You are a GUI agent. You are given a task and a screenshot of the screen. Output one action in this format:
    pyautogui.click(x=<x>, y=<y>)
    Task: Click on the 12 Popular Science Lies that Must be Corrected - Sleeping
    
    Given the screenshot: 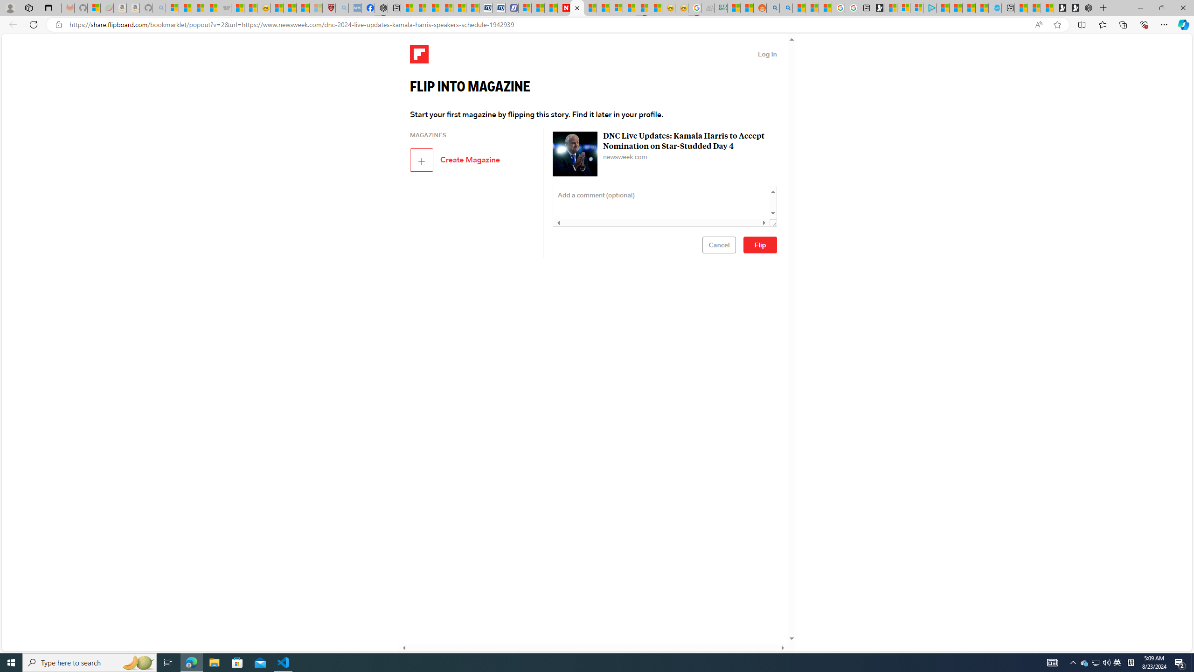 What is the action you would take?
    pyautogui.click(x=315, y=8)
    